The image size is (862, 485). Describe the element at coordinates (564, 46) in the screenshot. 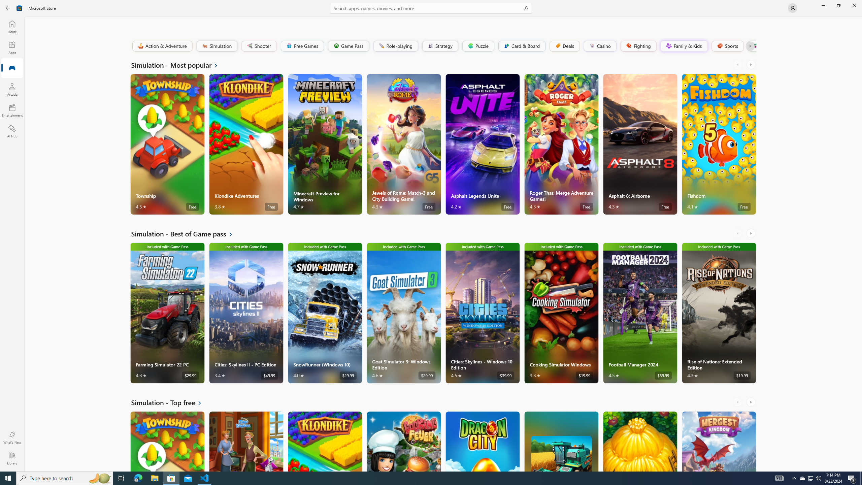

I see `Deals` at that location.